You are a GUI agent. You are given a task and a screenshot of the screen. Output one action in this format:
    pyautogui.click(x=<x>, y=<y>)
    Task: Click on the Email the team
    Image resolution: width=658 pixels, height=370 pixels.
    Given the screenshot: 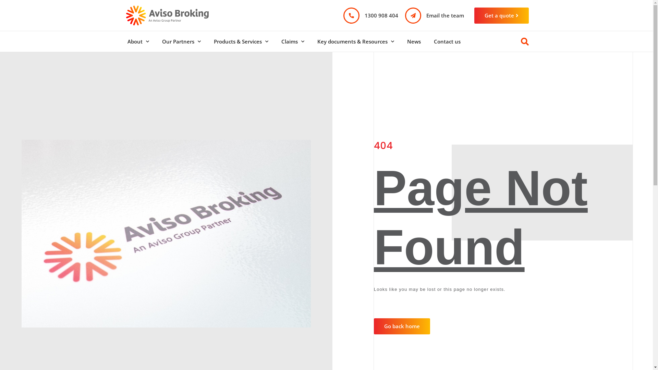 What is the action you would take?
    pyautogui.click(x=445, y=15)
    